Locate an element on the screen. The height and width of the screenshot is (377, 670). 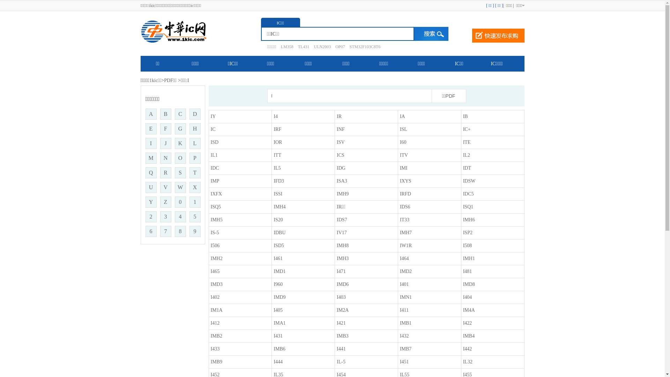
9 is located at coordinates (195, 231).